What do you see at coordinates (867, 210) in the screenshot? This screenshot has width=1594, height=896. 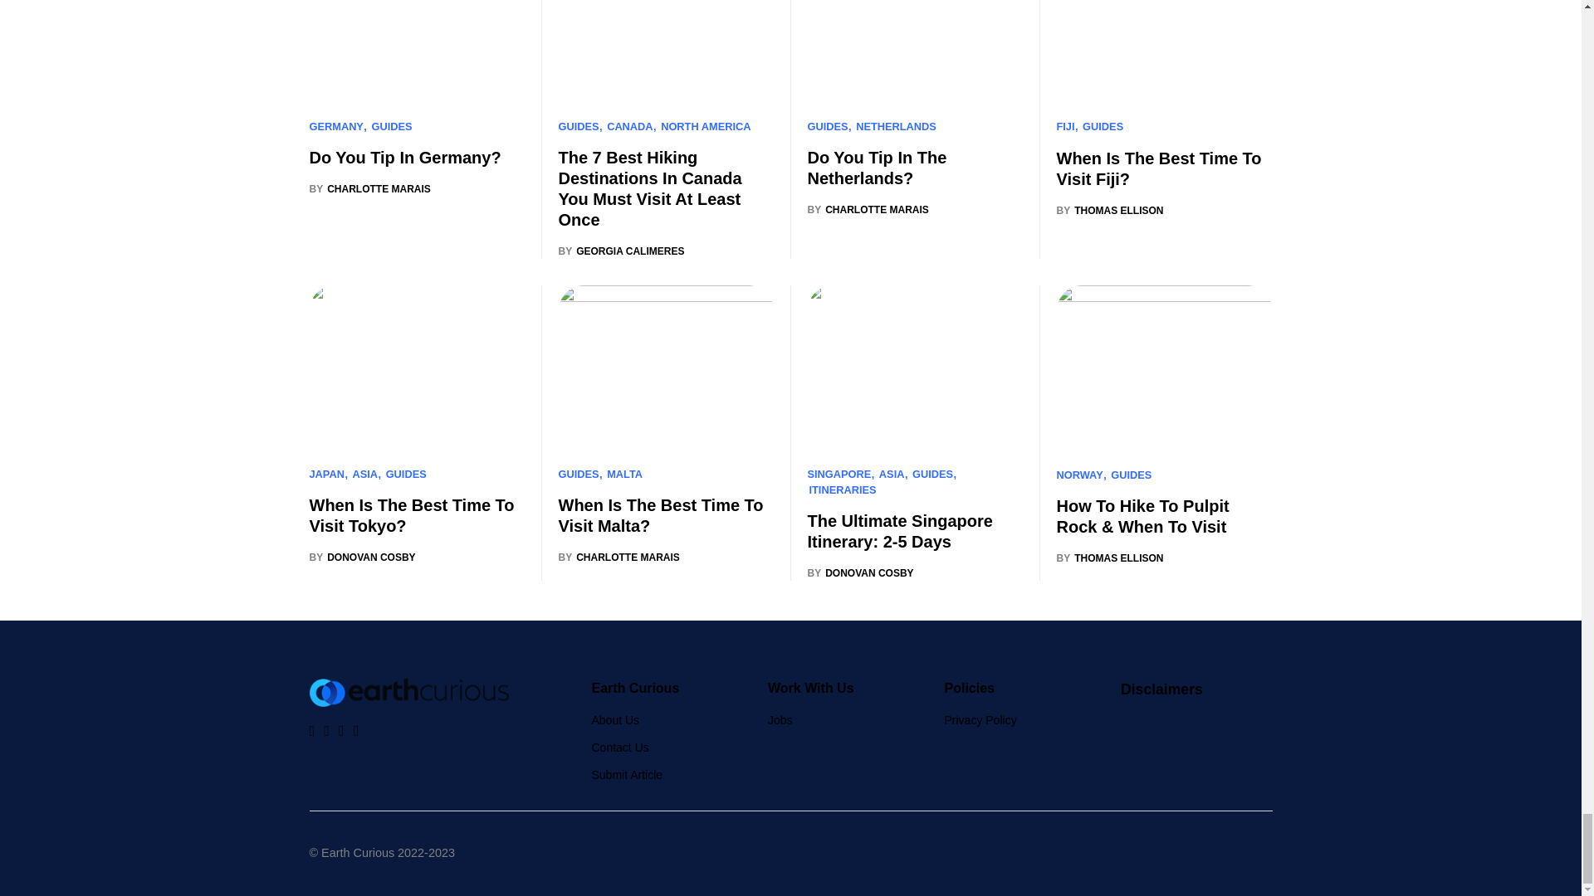 I see `View all posts by Charlotte Marais` at bounding box center [867, 210].